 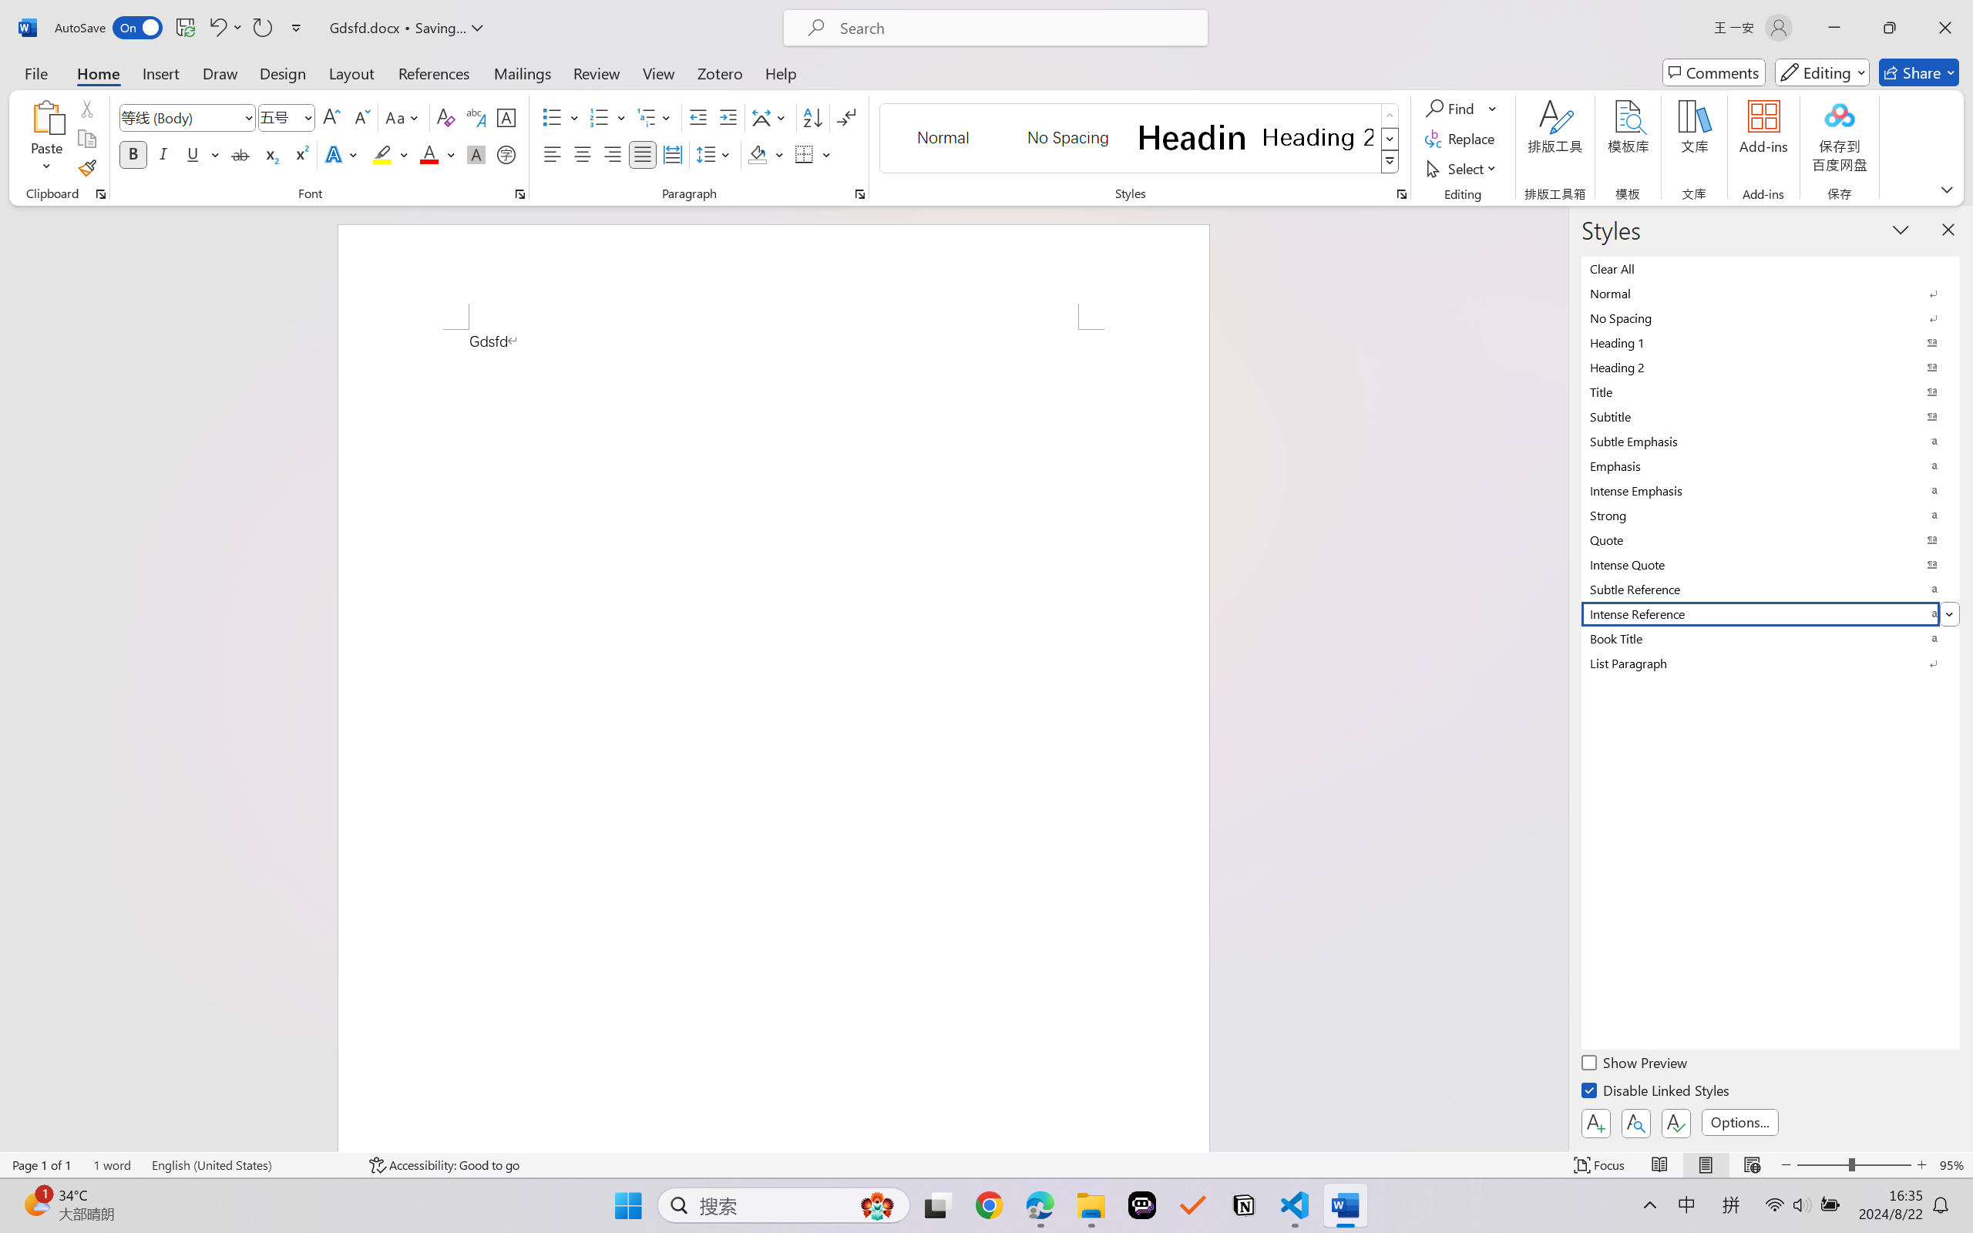 I want to click on Class: MsoCommandBar, so click(x=986, y=1164).